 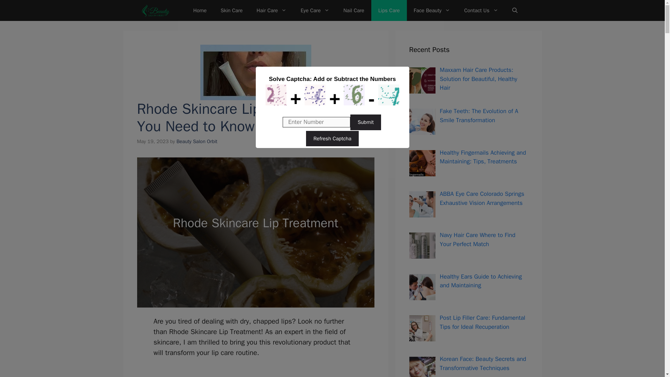 What do you see at coordinates (197, 141) in the screenshot?
I see `Beauty Salon Orbit` at bounding box center [197, 141].